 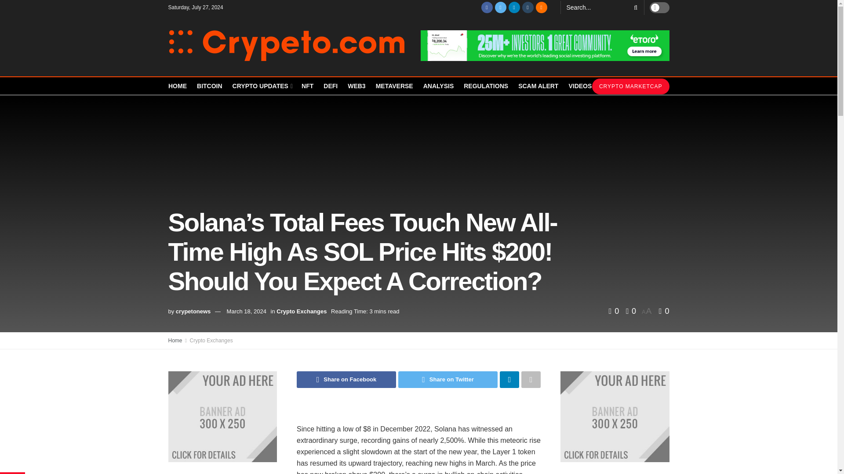 I want to click on HOME, so click(x=177, y=86).